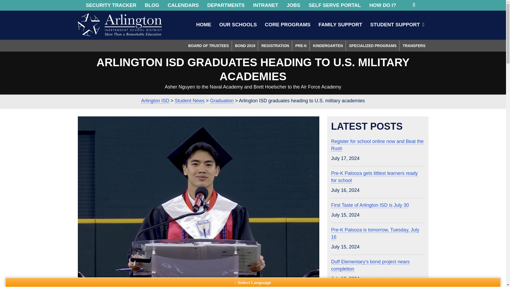 This screenshot has width=510, height=287. What do you see at coordinates (340, 24) in the screenshot?
I see `FAMILY SUPPORT` at bounding box center [340, 24].